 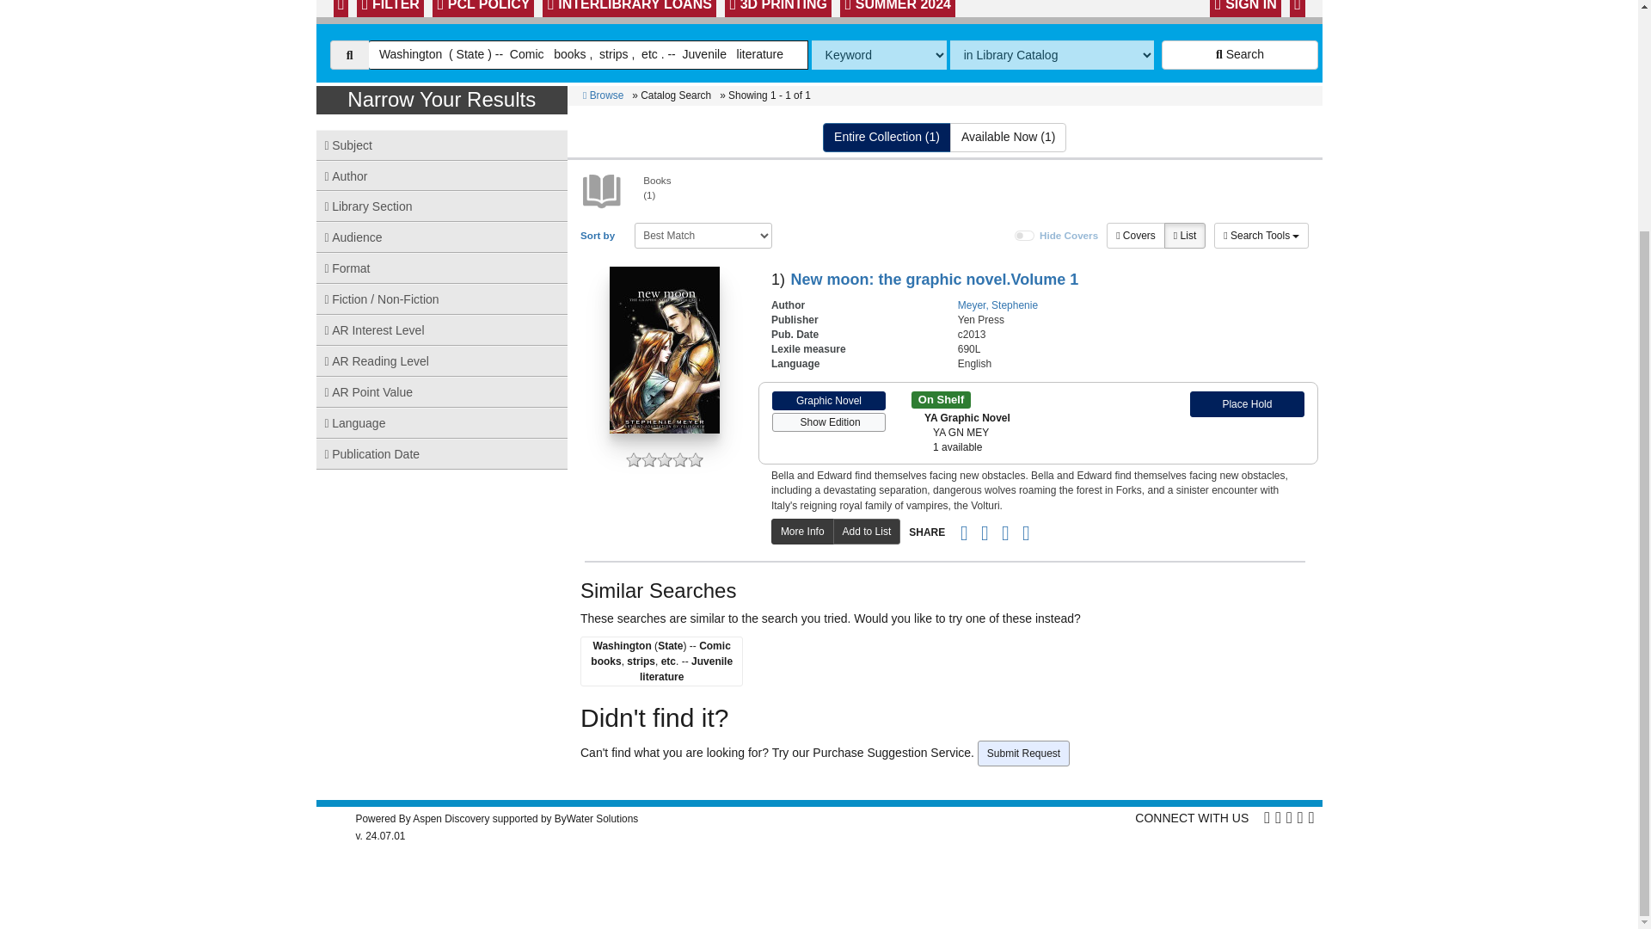 What do you see at coordinates (483, 9) in the screenshot?
I see `PCL POLICY` at bounding box center [483, 9].